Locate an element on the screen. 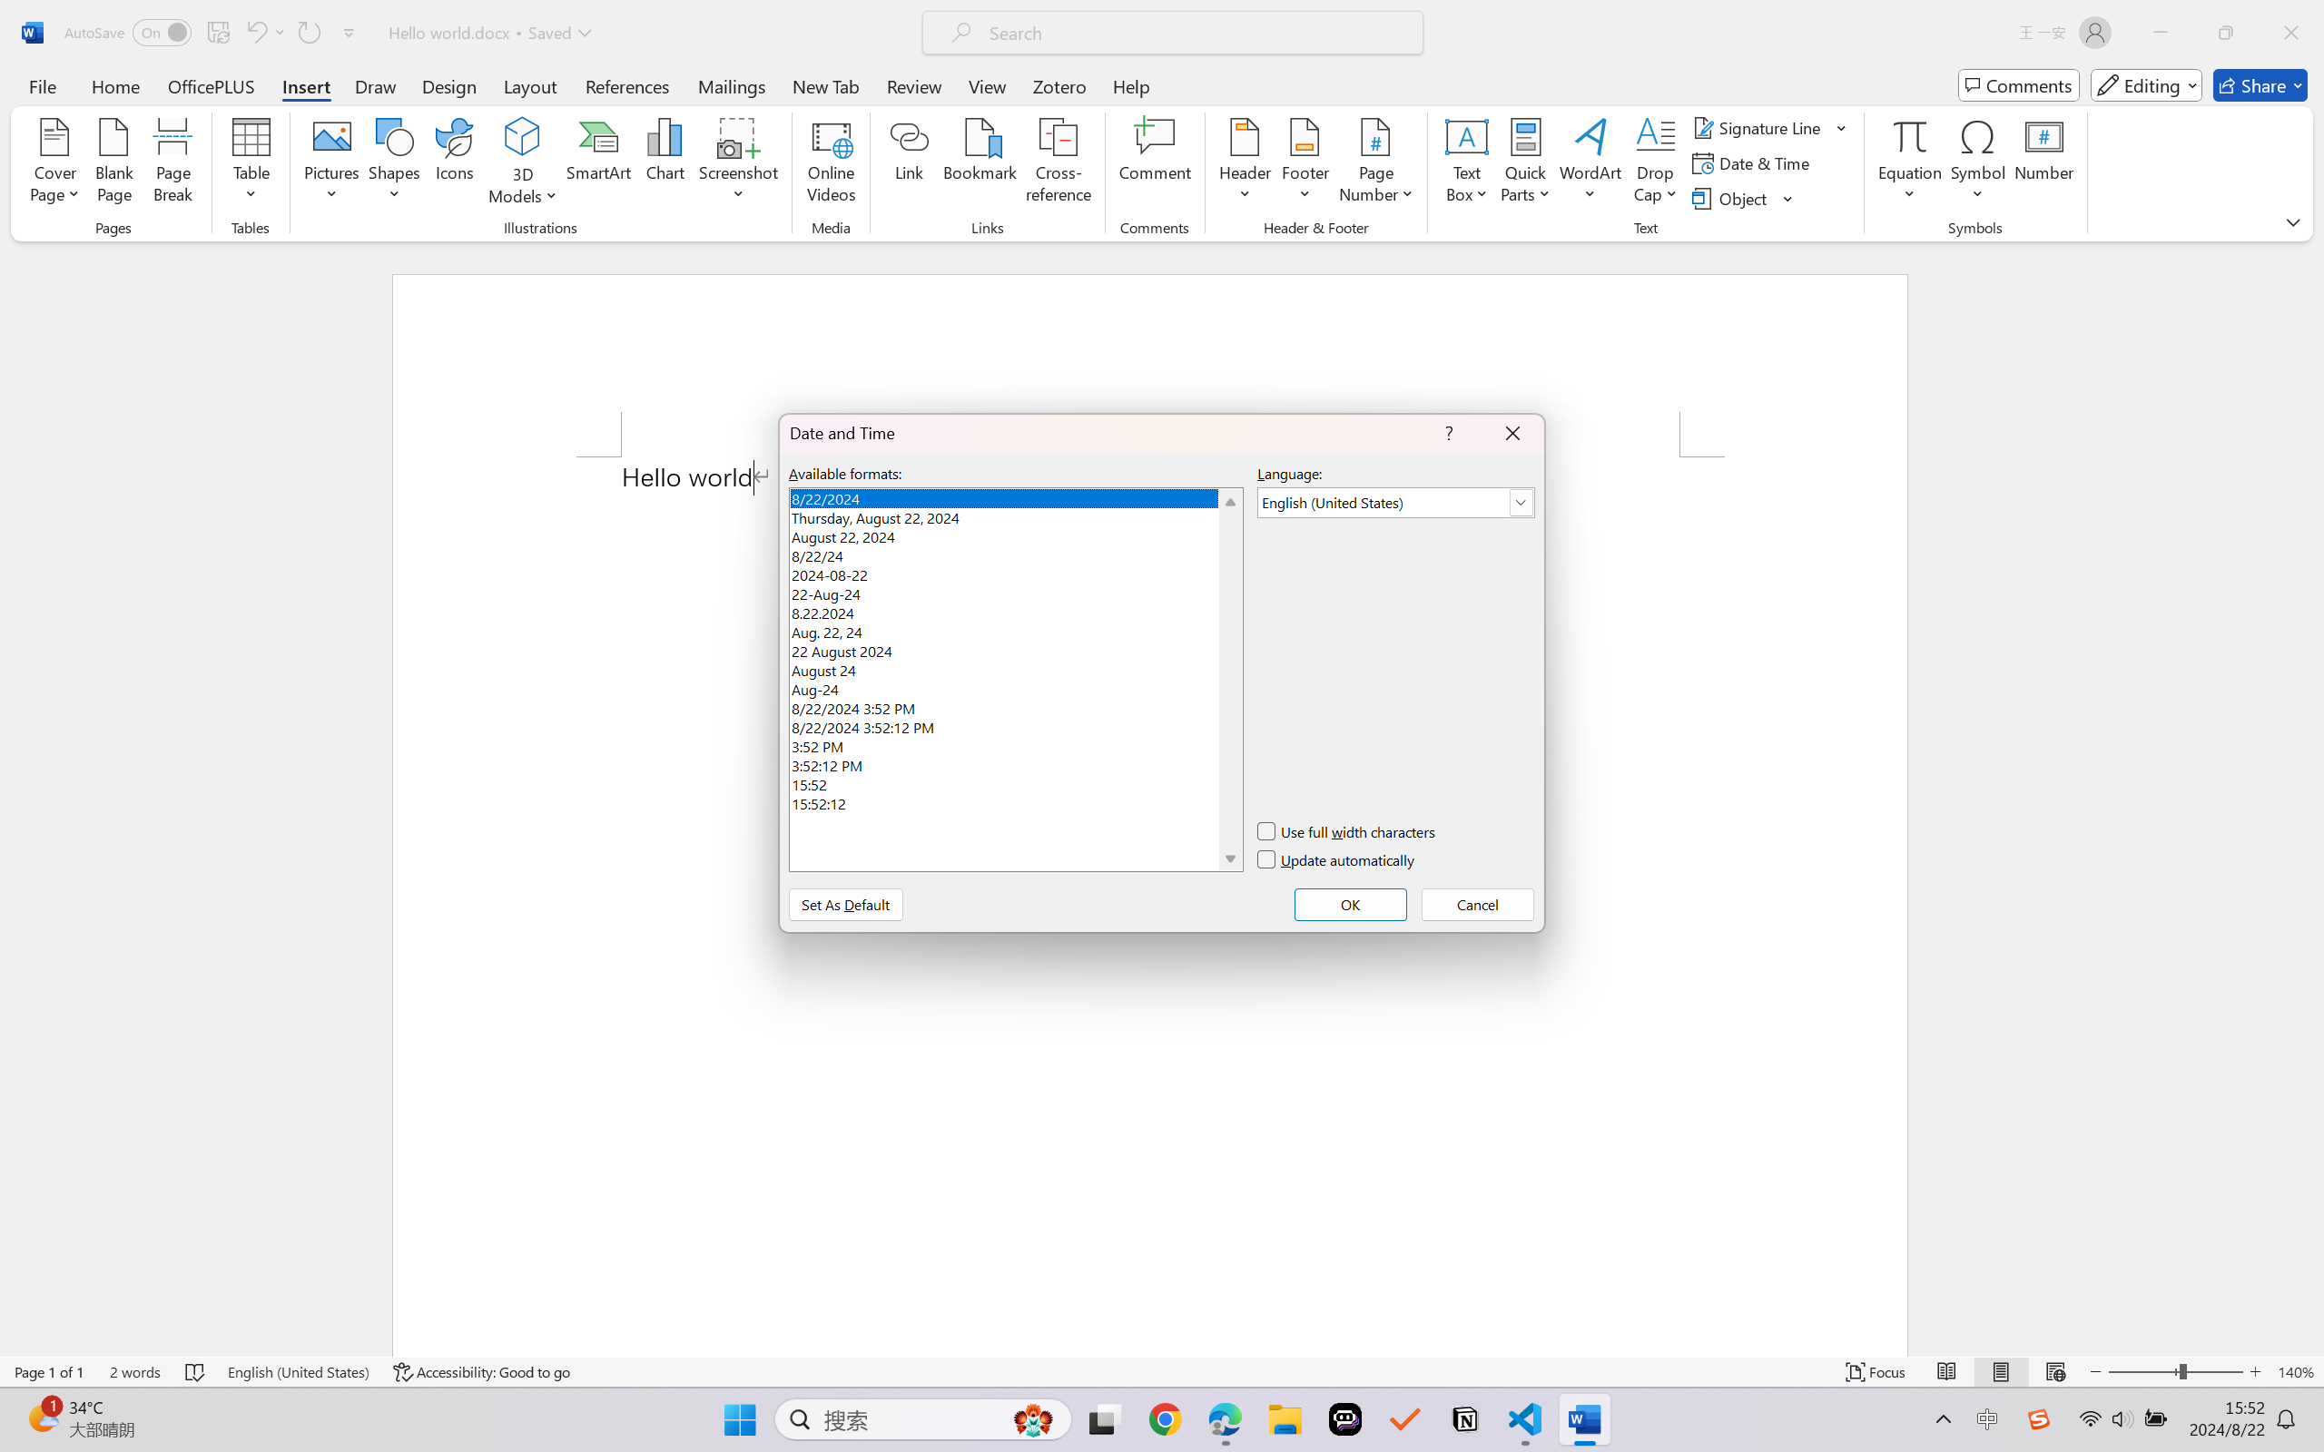 The height and width of the screenshot is (1452, 2324). Save is located at coordinates (218, 33).